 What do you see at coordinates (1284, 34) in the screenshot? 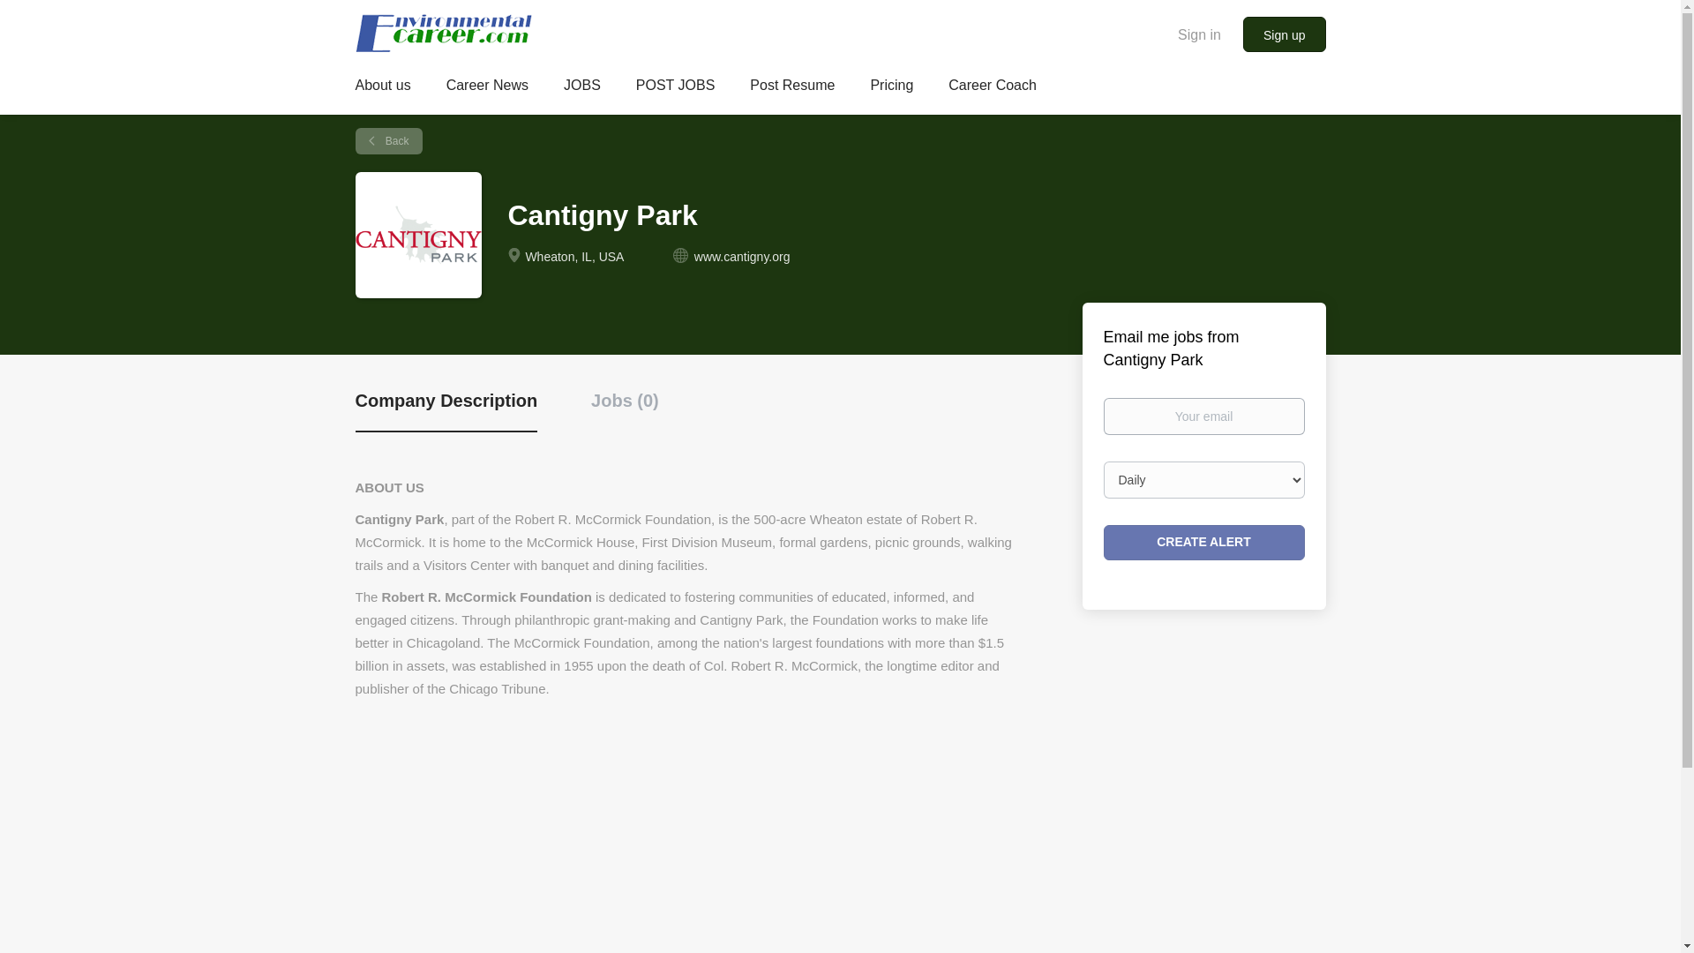
I see `Sign up` at bounding box center [1284, 34].